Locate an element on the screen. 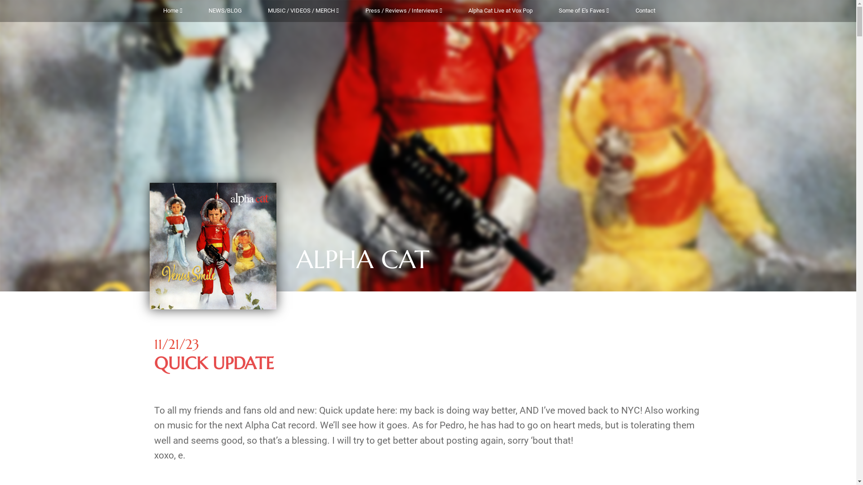 This screenshot has width=863, height=485. Press / Reviews / Interviews is located at coordinates (404, 11).